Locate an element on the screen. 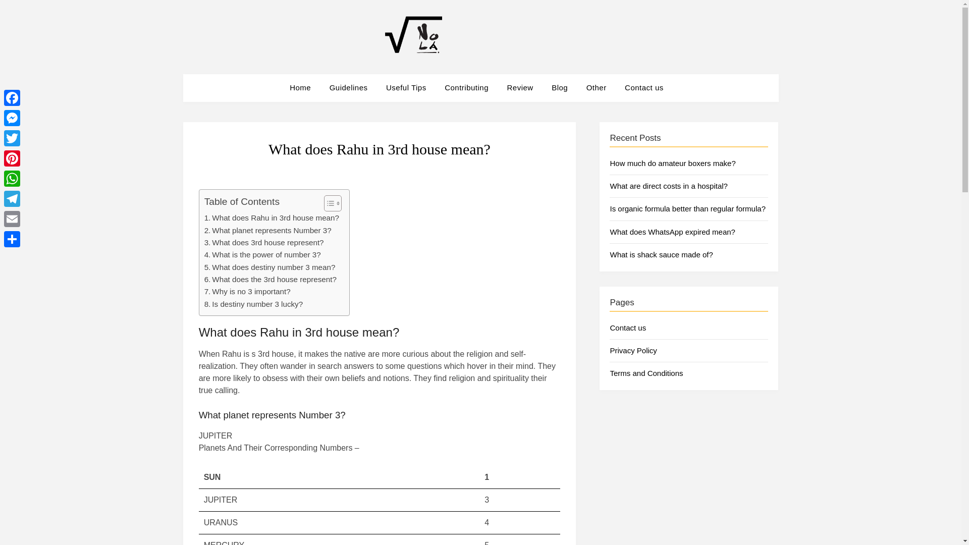 The height and width of the screenshot is (545, 969). What does destiny number 3 mean? is located at coordinates (270, 267).